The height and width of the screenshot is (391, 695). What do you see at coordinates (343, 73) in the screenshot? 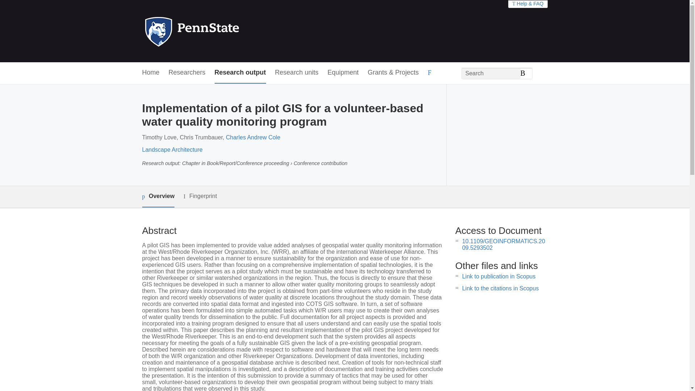
I see `Equipment` at bounding box center [343, 73].